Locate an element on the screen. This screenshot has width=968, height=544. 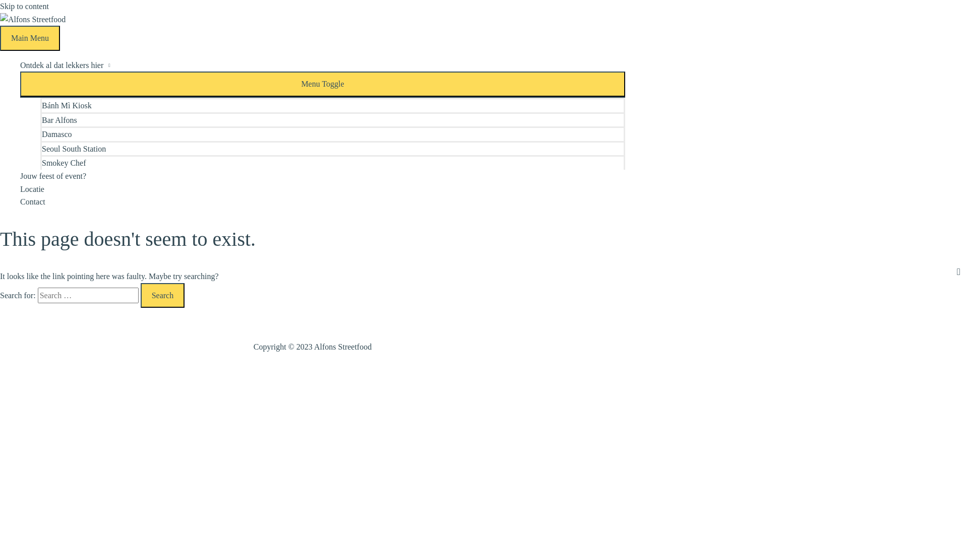
Main Menu is located at coordinates (30, 38).